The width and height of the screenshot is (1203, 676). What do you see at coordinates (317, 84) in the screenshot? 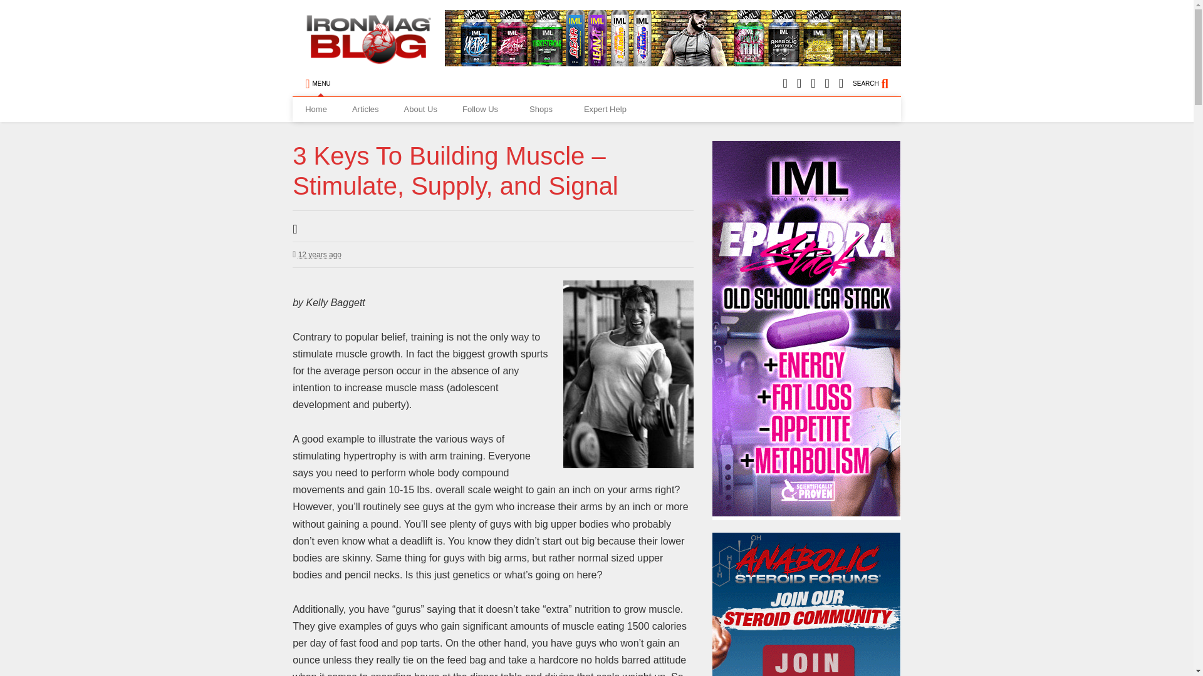
I see `MENU` at bounding box center [317, 84].